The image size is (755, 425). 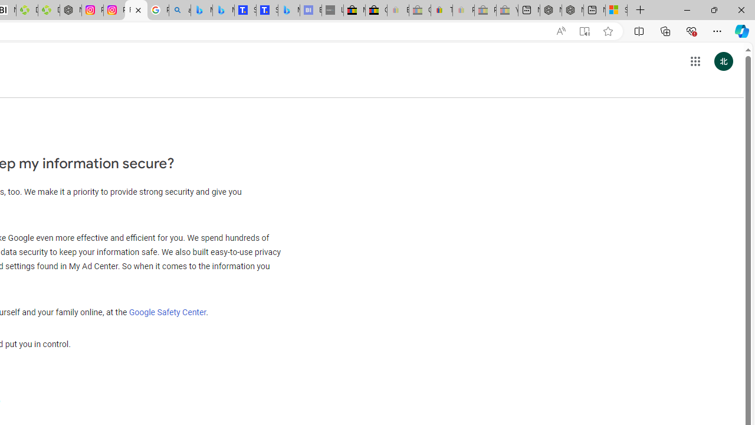 What do you see at coordinates (71, 11) in the screenshot?
I see `Nordace - Nordace Edin Collection` at bounding box center [71, 11].